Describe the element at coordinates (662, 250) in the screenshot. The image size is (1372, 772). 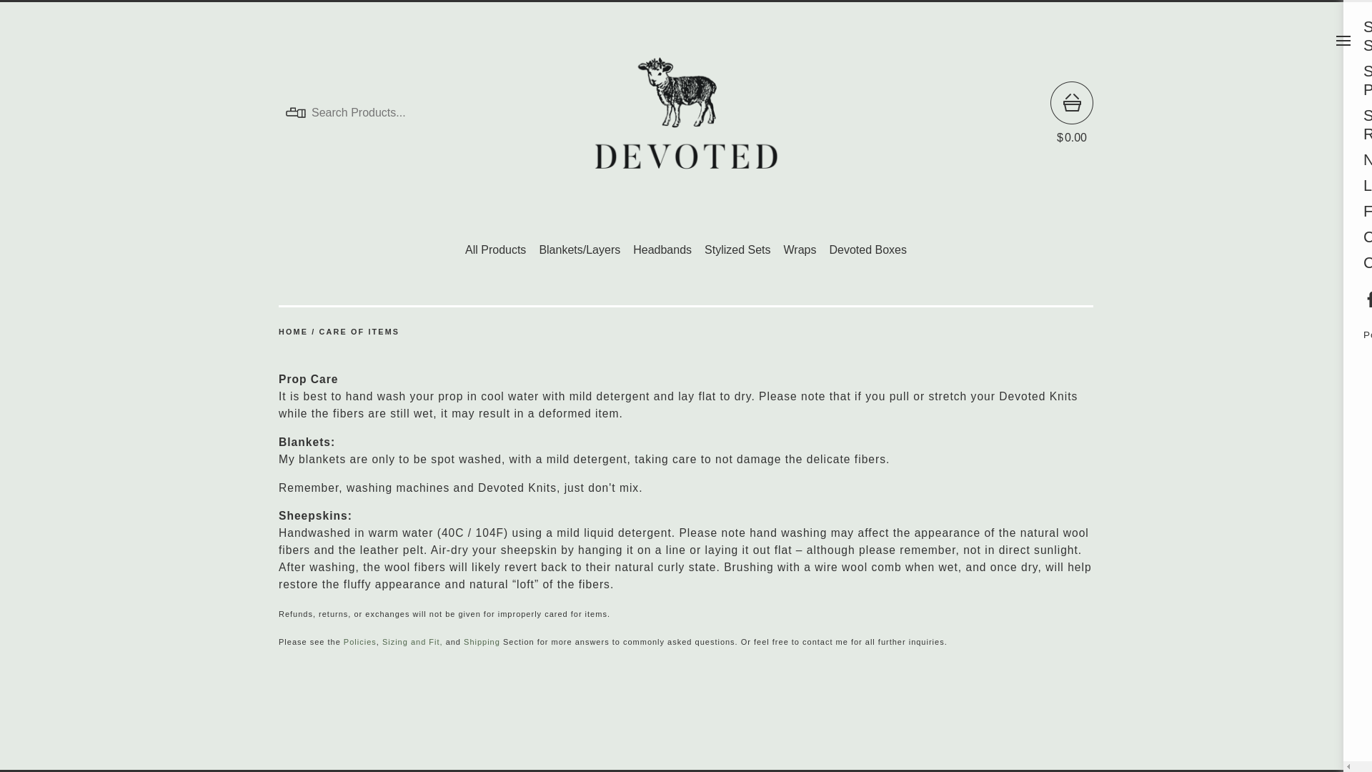
I see `Headbands` at that location.